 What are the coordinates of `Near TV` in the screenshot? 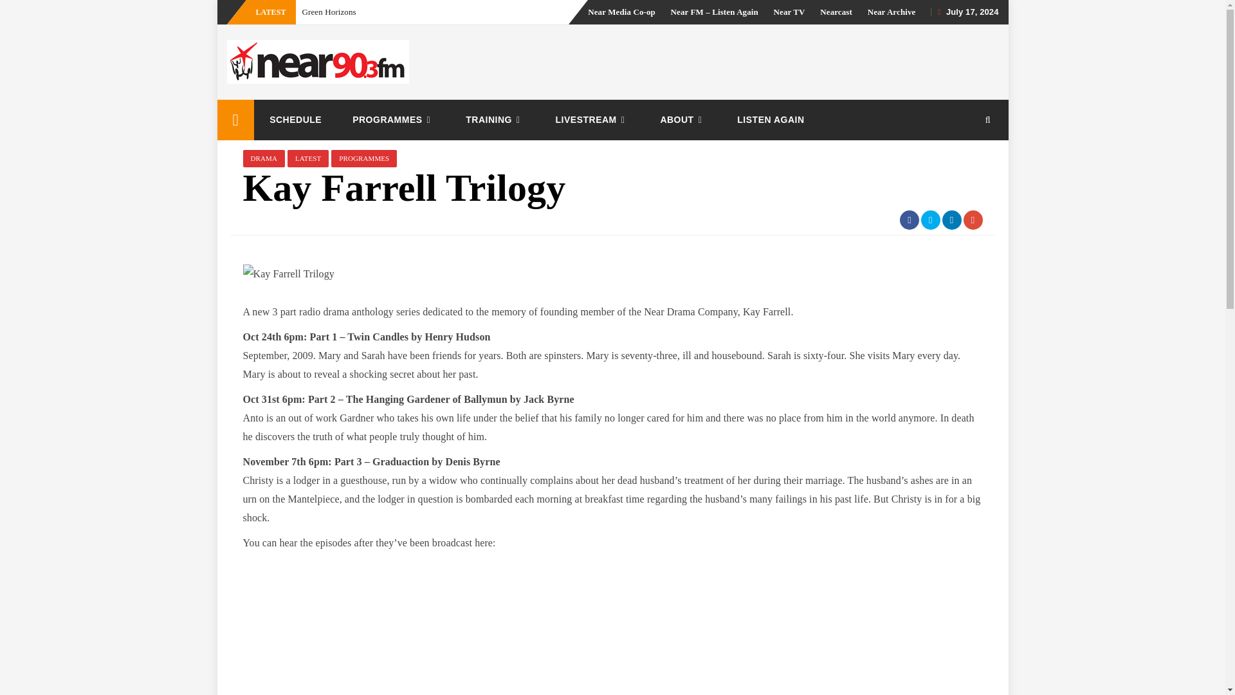 It's located at (789, 12).